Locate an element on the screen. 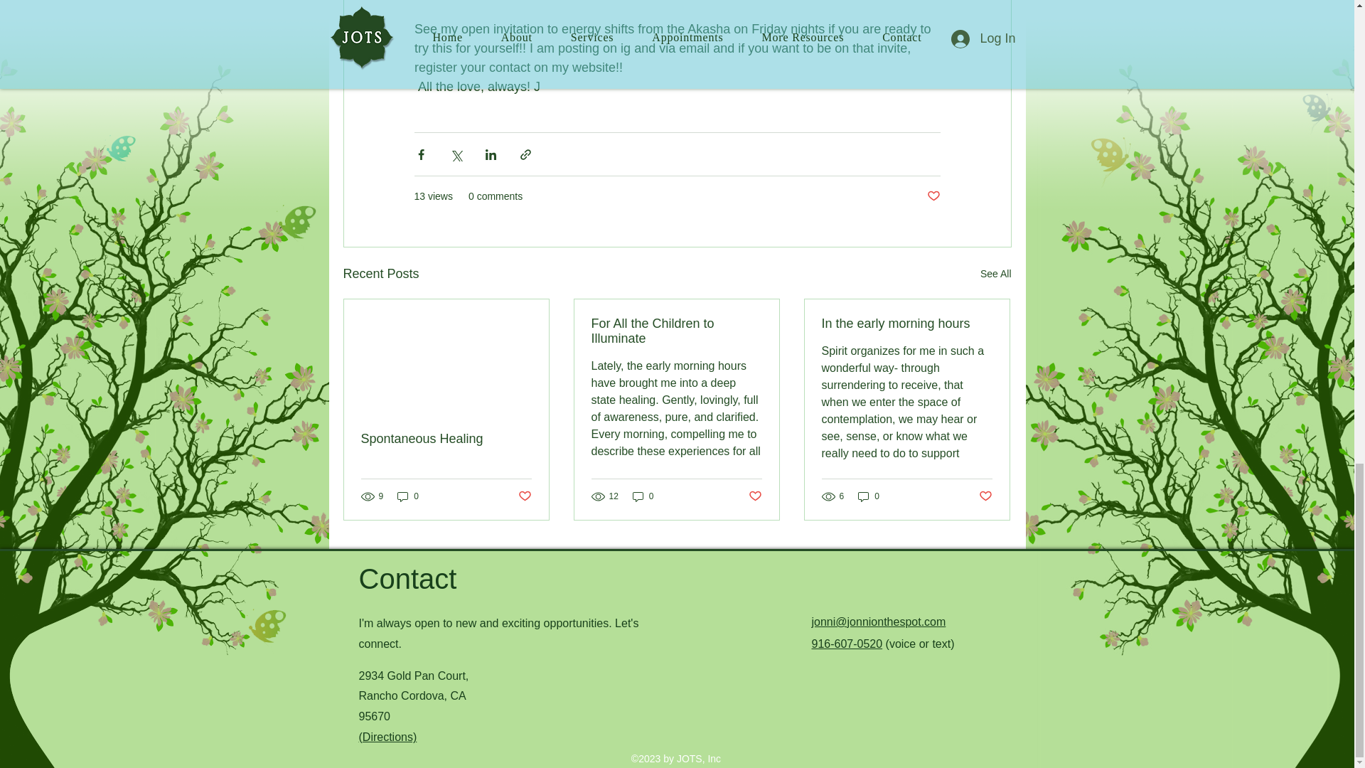 The height and width of the screenshot is (768, 1365). For All the Children to Illuminate is located at coordinates (676, 331).